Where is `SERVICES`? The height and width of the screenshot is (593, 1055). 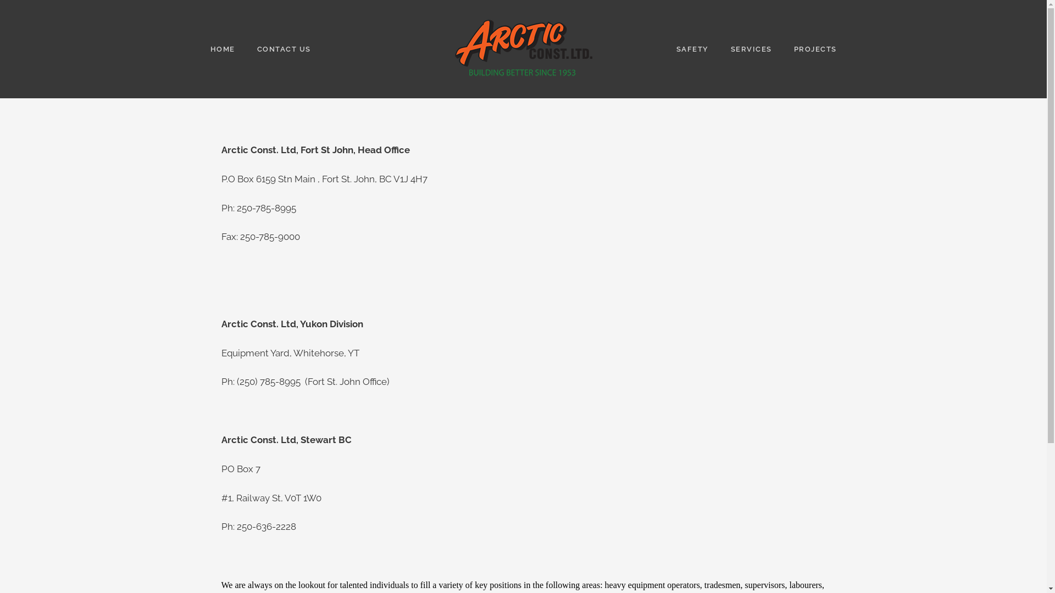
SERVICES is located at coordinates (752, 49).